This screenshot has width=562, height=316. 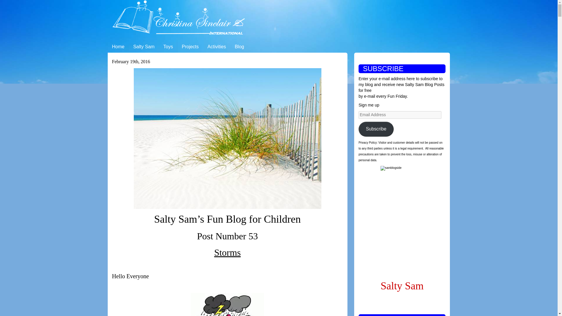 I want to click on Salty Sam, so click(x=144, y=47).